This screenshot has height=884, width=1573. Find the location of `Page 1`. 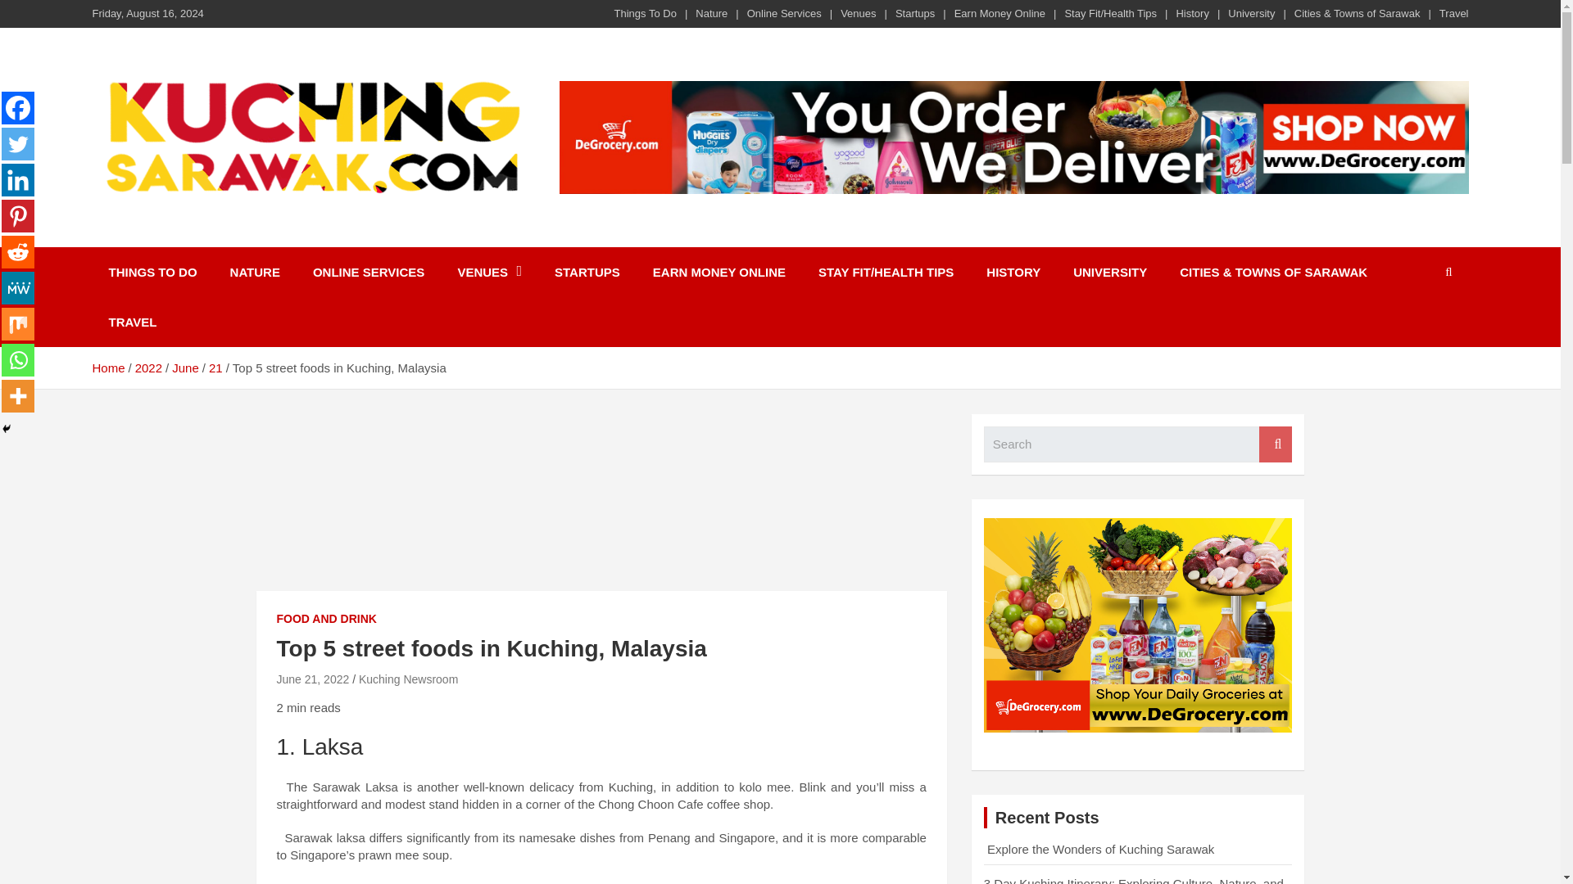

Page 1 is located at coordinates (601, 809).